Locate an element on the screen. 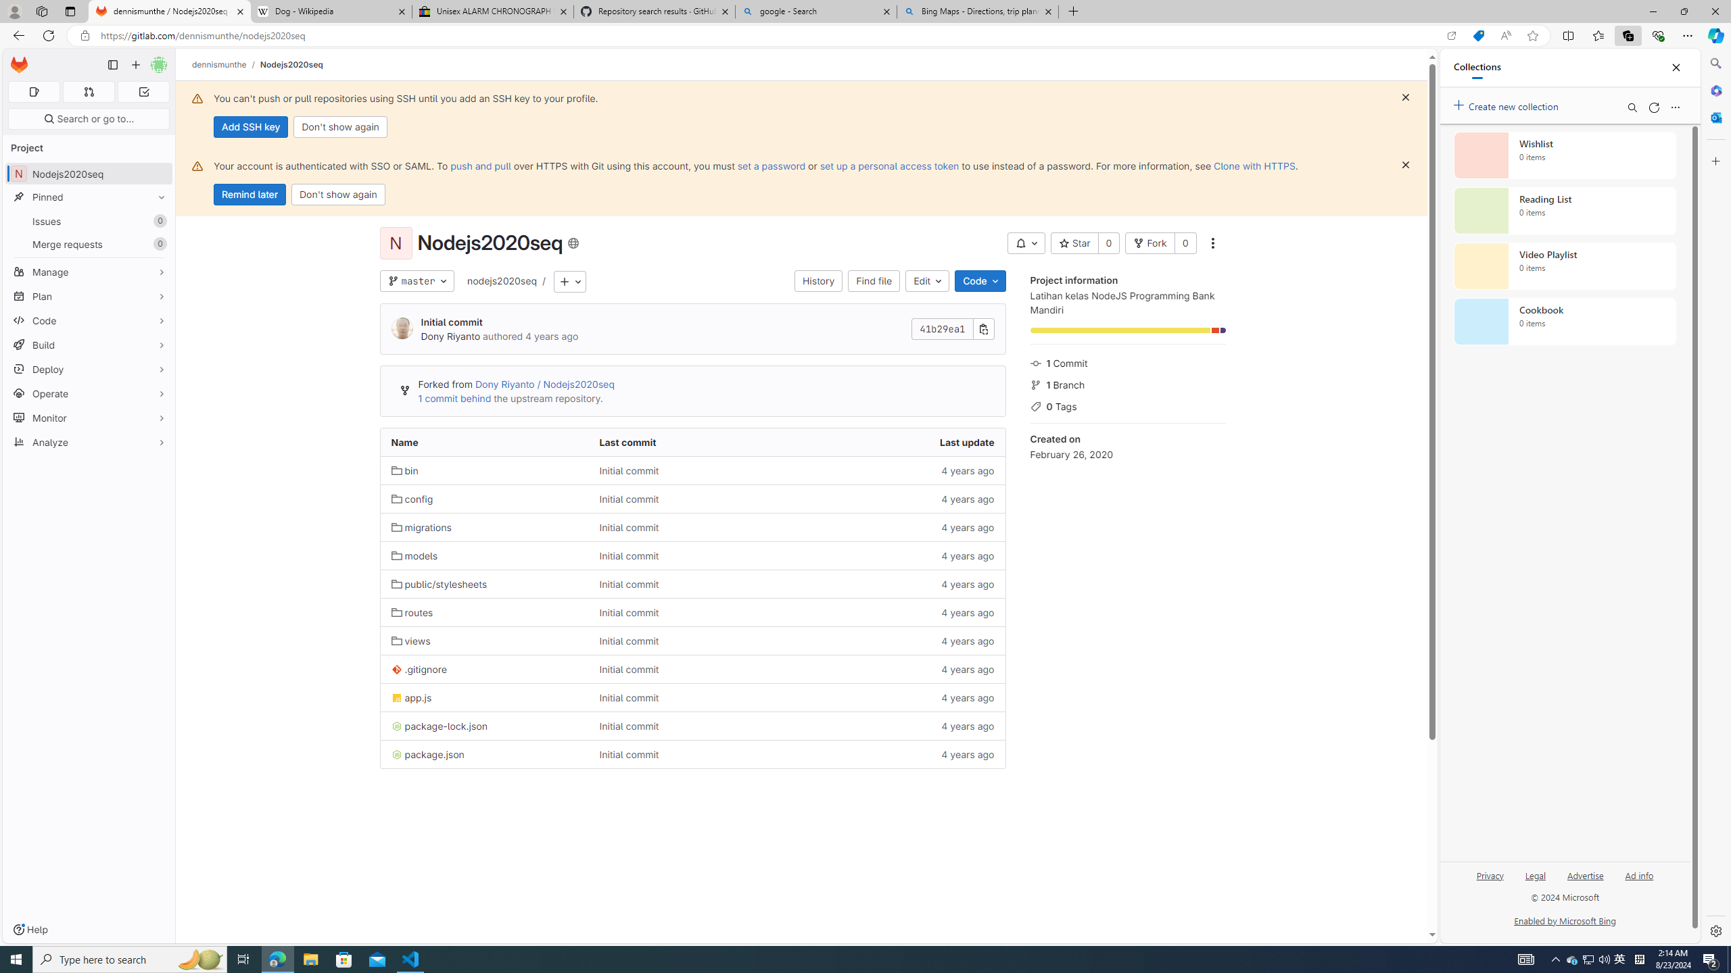 This screenshot has width=1731, height=973. routes is located at coordinates (484, 612).